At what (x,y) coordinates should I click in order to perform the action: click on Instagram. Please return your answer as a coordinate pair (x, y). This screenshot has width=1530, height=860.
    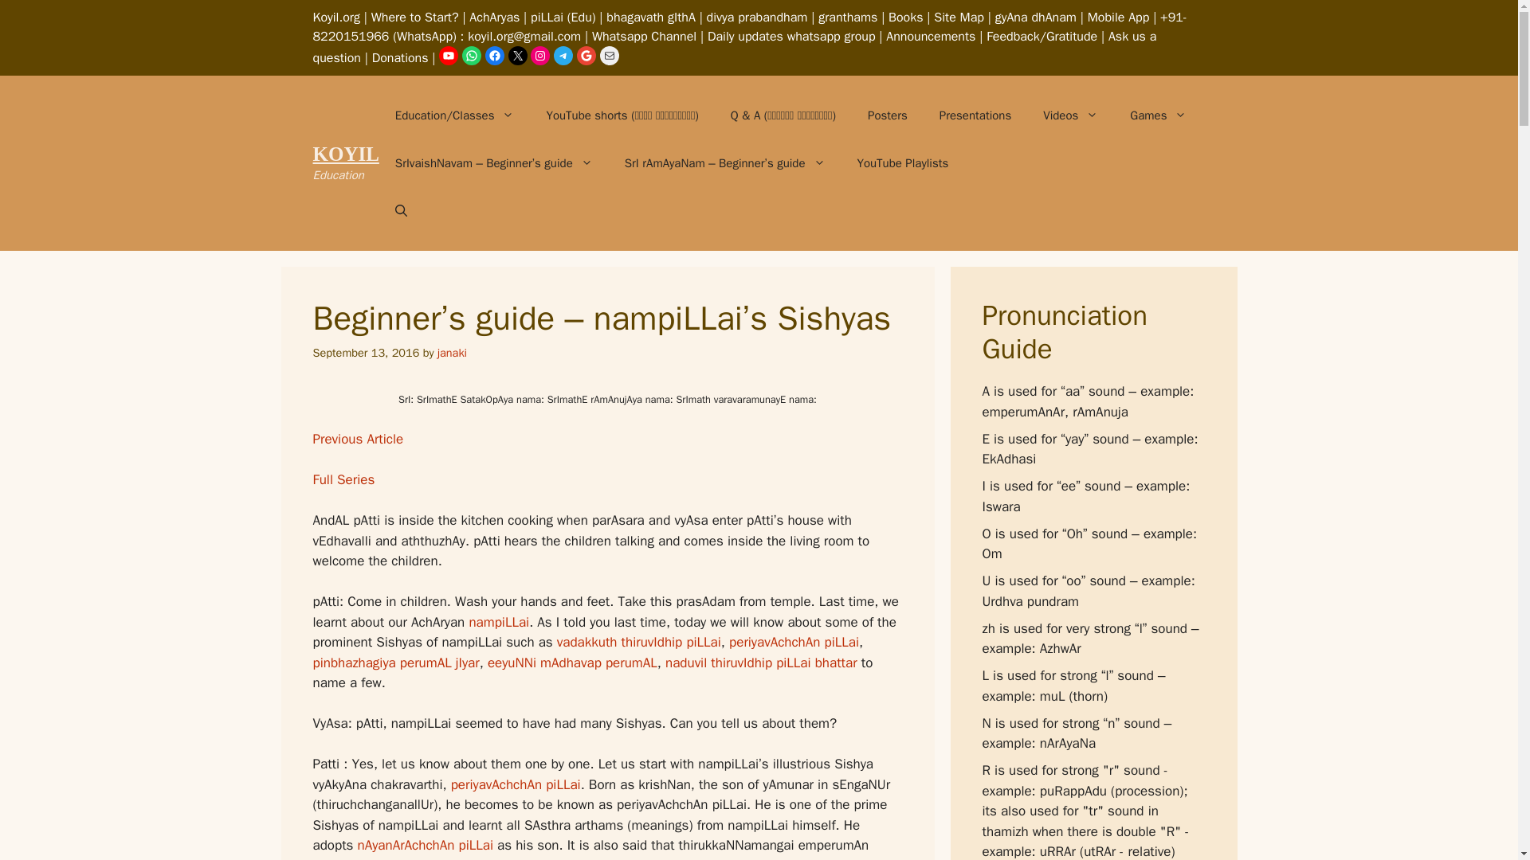
    Looking at the image, I should click on (540, 56).